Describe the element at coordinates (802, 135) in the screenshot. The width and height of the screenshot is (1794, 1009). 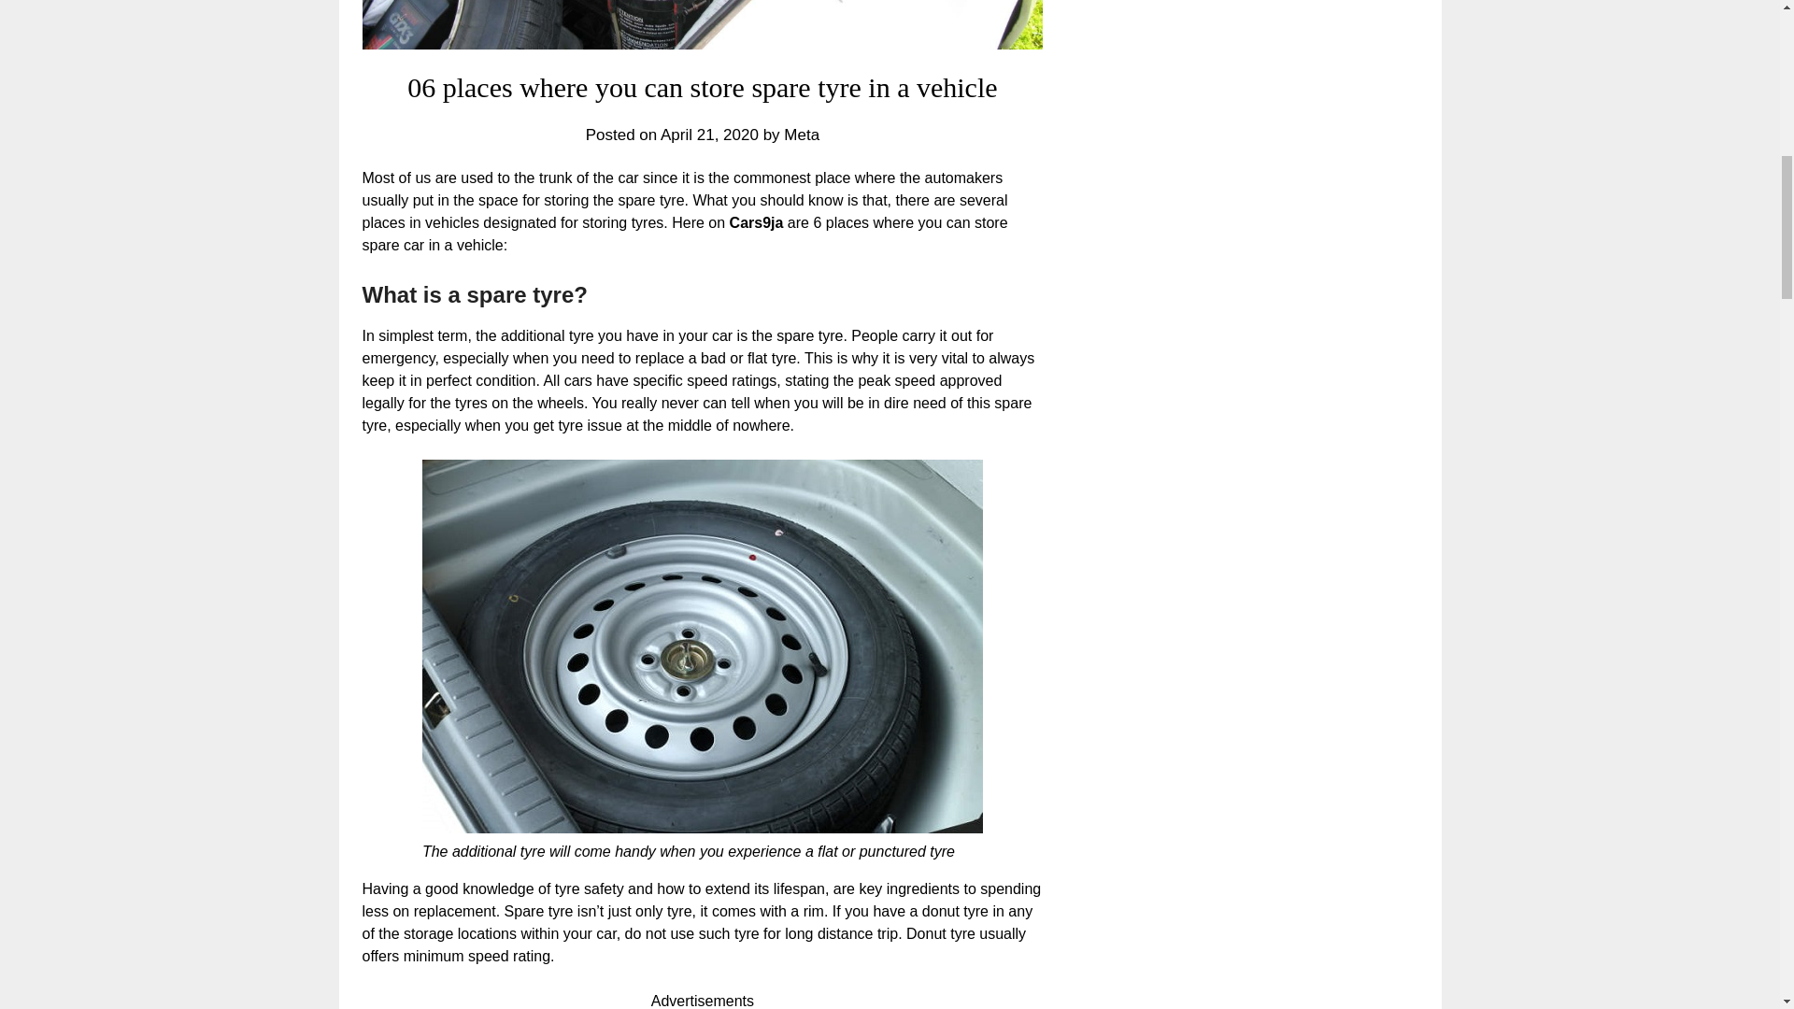
I see `Meta` at that location.